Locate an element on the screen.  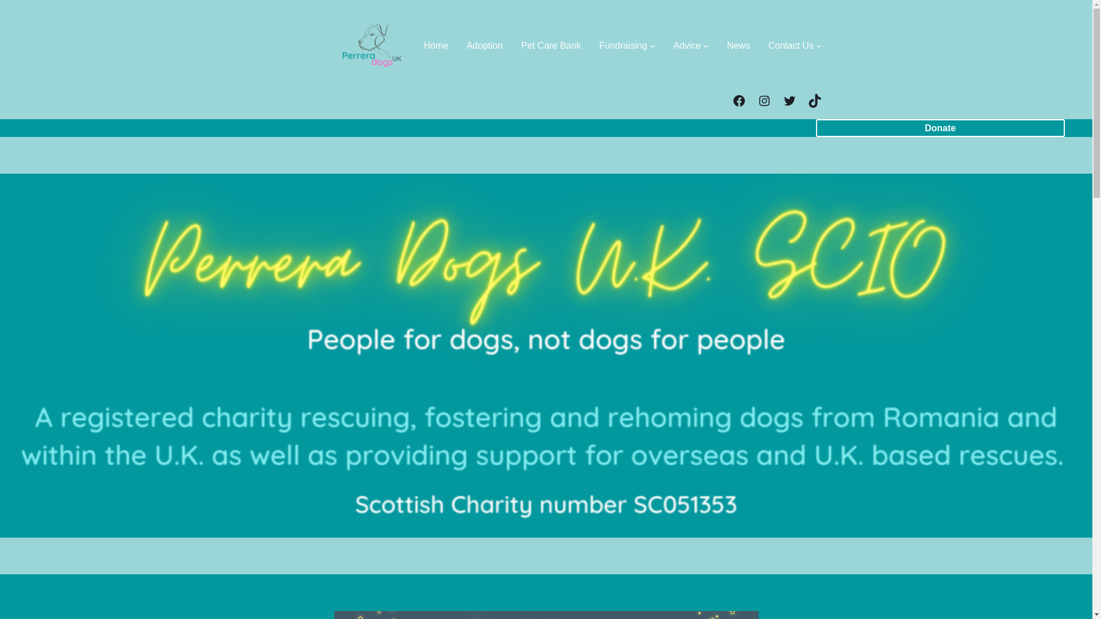
Twitter is located at coordinates (789, 101).